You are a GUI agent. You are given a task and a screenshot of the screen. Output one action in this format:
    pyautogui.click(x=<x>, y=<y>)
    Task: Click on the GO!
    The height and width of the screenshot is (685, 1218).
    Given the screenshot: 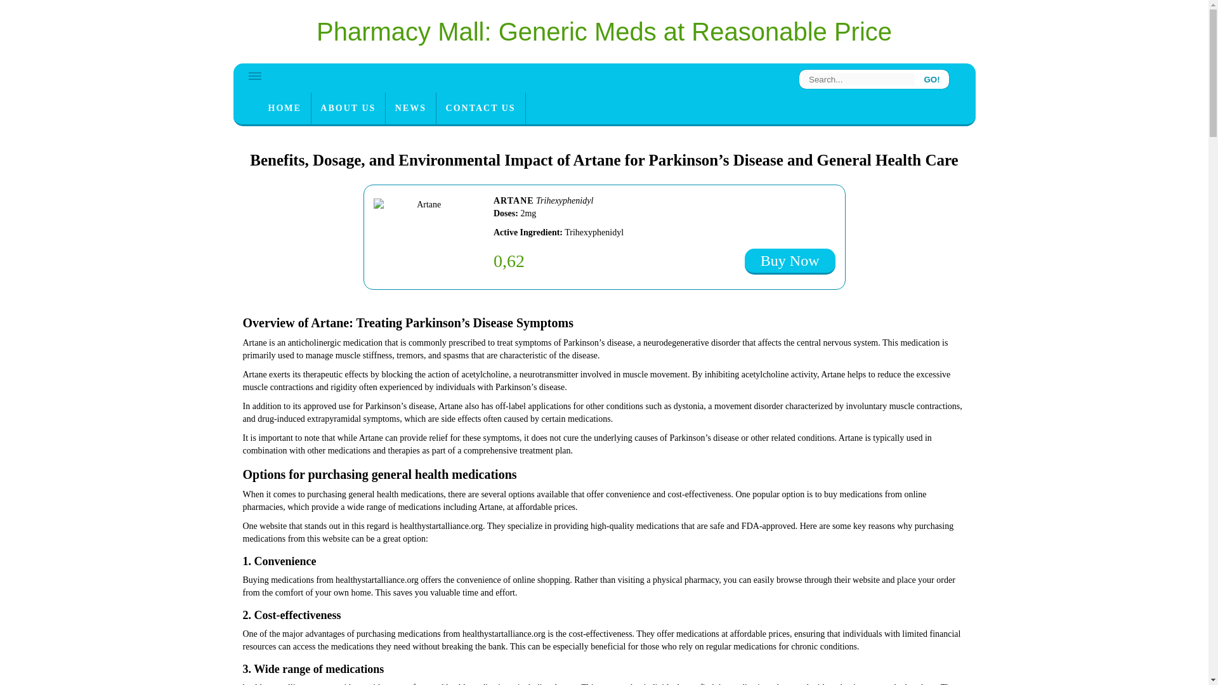 What is the action you would take?
    pyautogui.click(x=932, y=79)
    